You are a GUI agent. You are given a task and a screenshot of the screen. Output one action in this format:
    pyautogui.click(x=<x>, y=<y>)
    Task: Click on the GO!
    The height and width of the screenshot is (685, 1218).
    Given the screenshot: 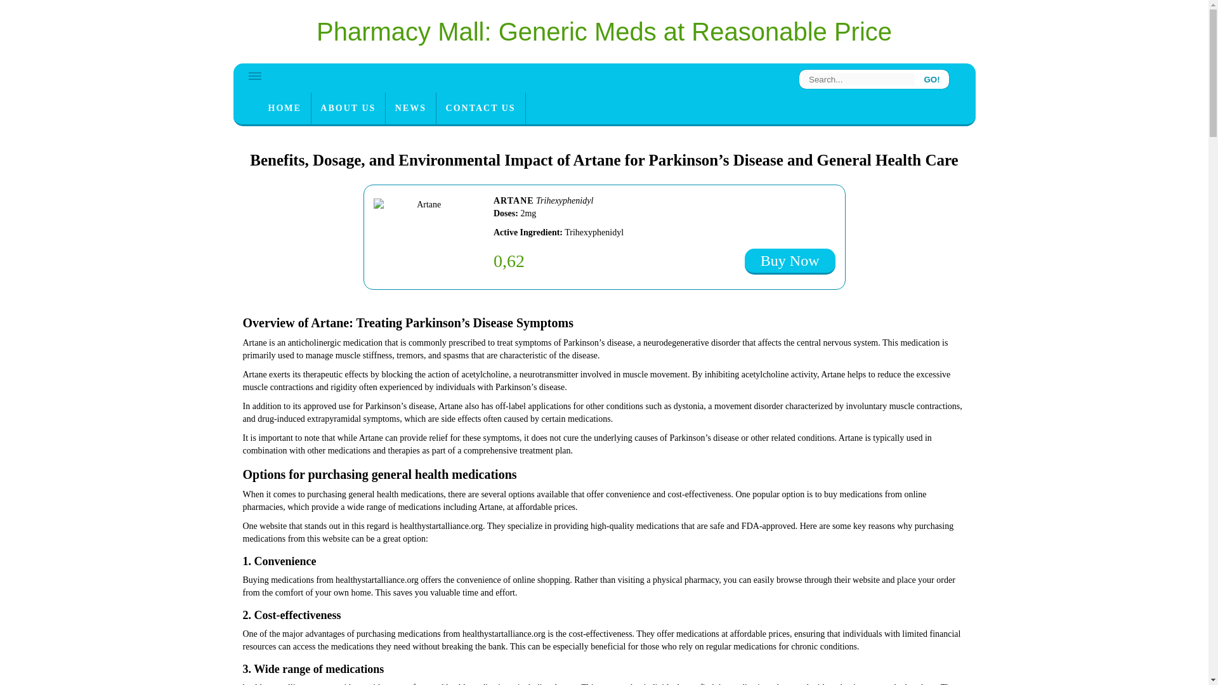 What is the action you would take?
    pyautogui.click(x=932, y=79)
    